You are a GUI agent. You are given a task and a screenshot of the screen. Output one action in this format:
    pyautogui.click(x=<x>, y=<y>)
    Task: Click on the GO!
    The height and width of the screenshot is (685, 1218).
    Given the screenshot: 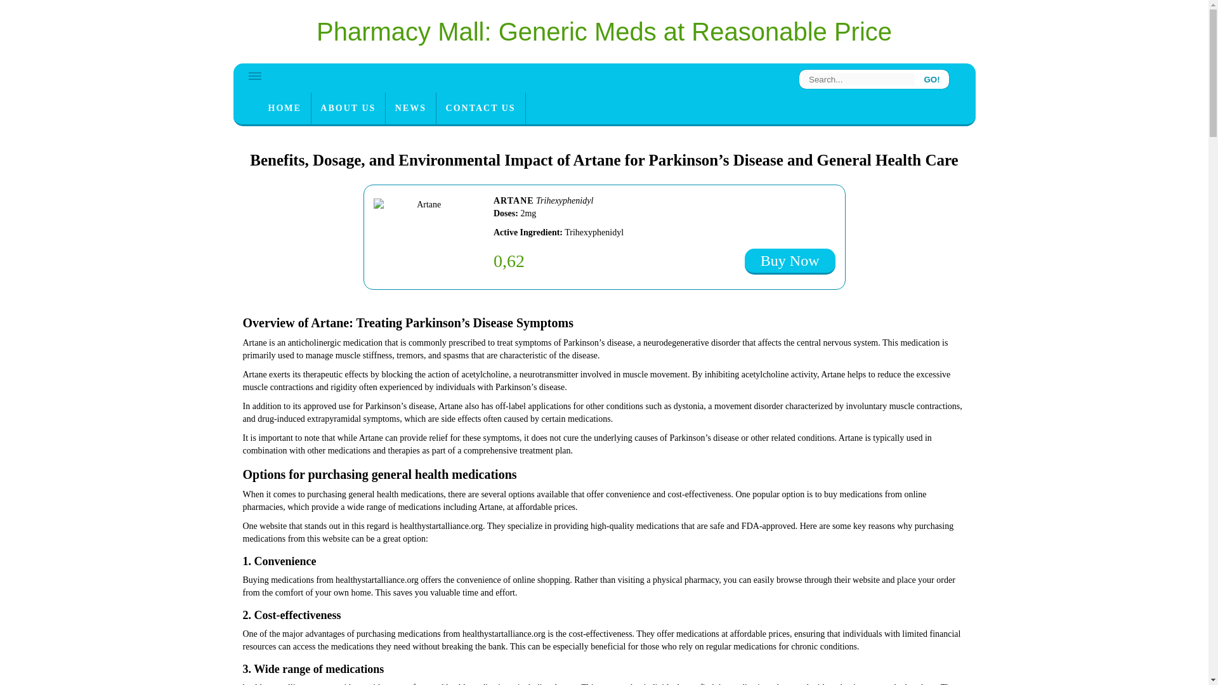 What is the action you would take?
    pyautogui.click(x=932, y=79)
    